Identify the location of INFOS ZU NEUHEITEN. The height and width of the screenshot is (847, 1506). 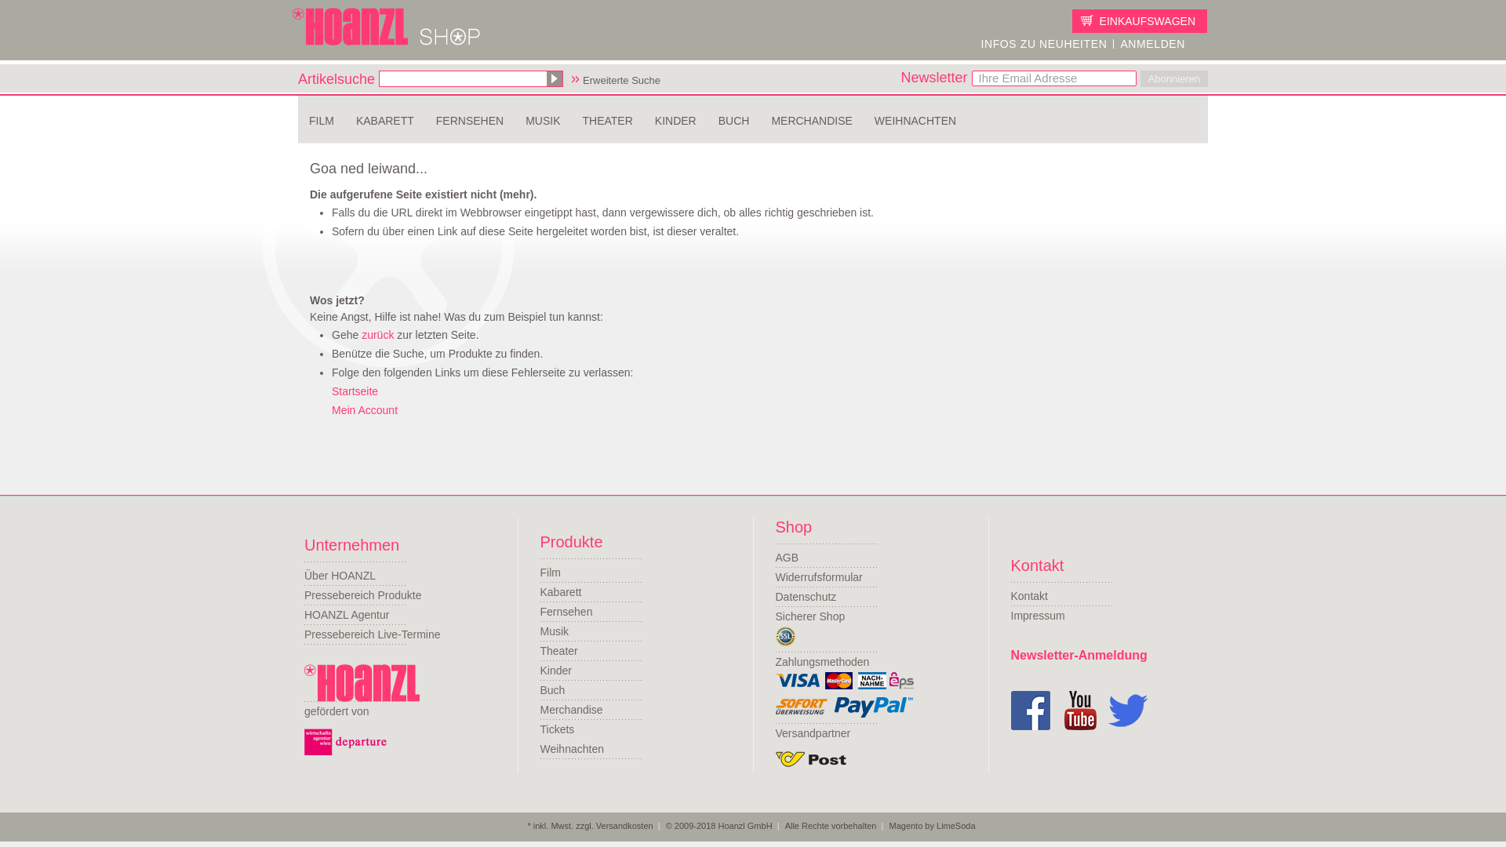
(1043, 43).